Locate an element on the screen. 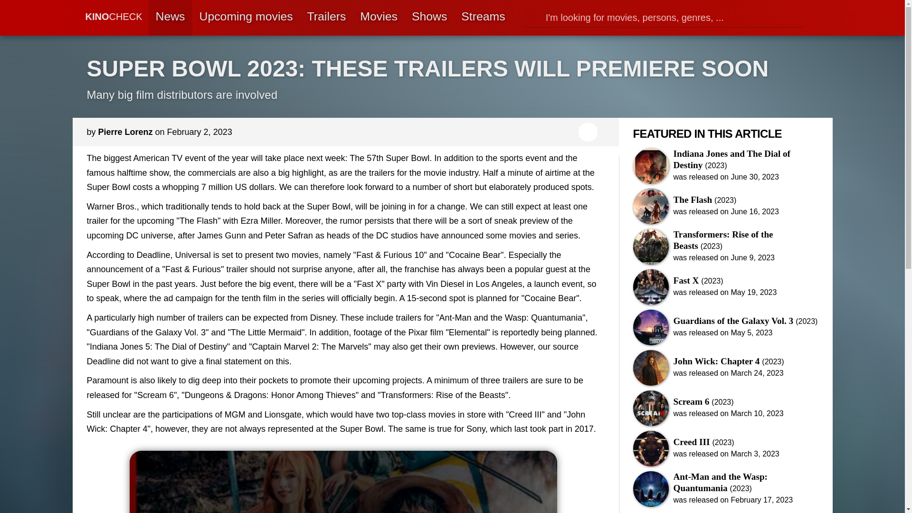 The image size is (912, 513). Upcoming movies is located at coordinates (246, 18).